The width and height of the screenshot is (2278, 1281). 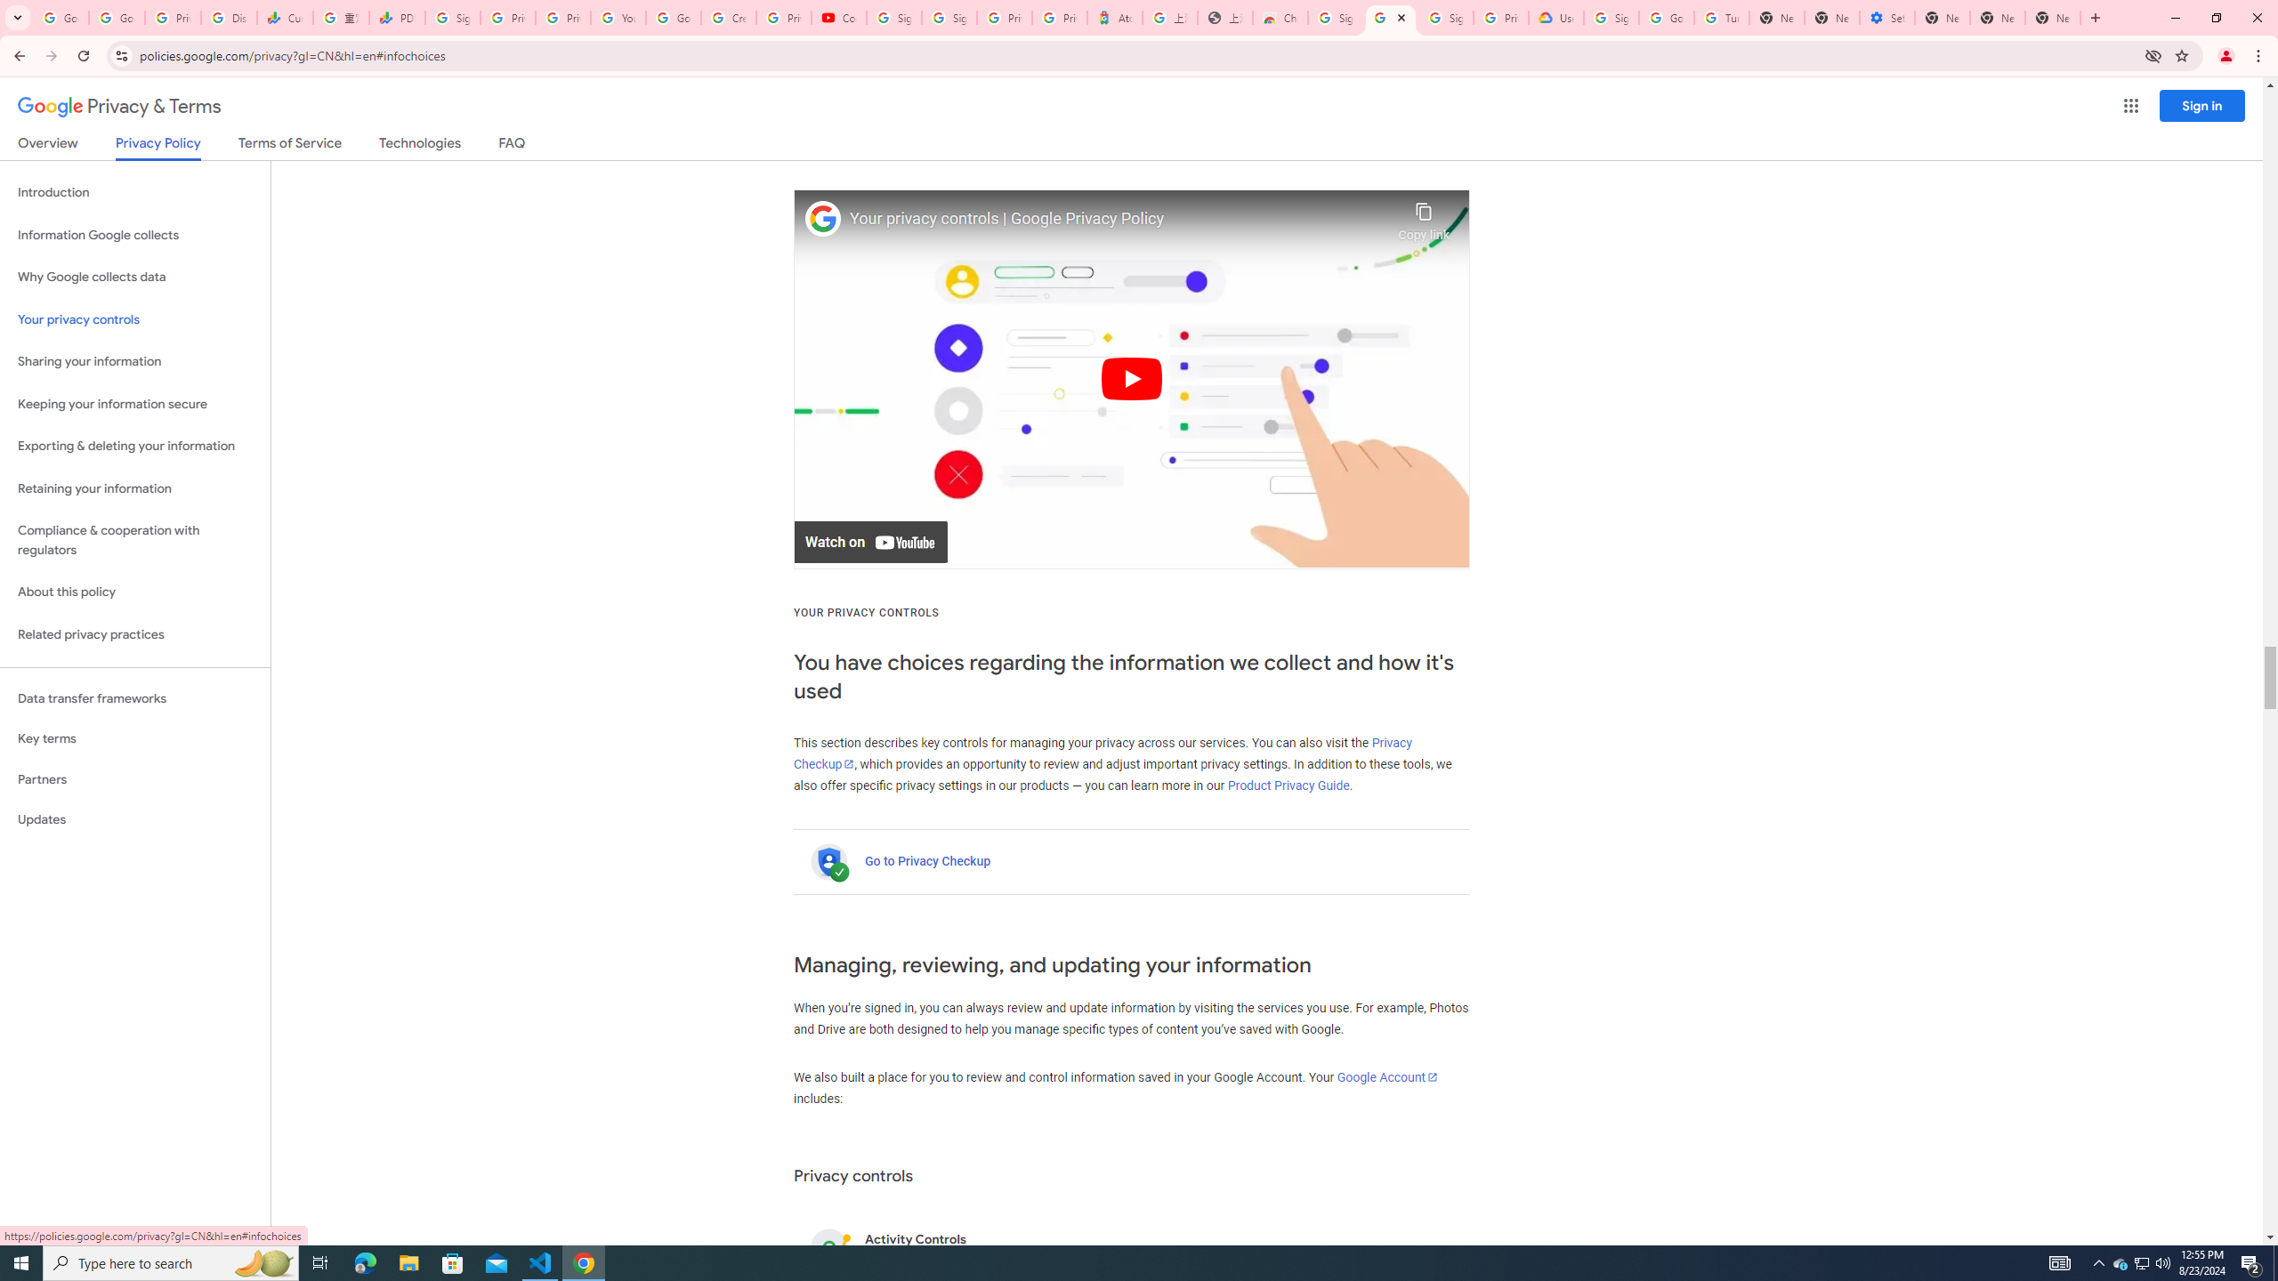 I want to click on Google Account Help, so click(x=673, y=18).